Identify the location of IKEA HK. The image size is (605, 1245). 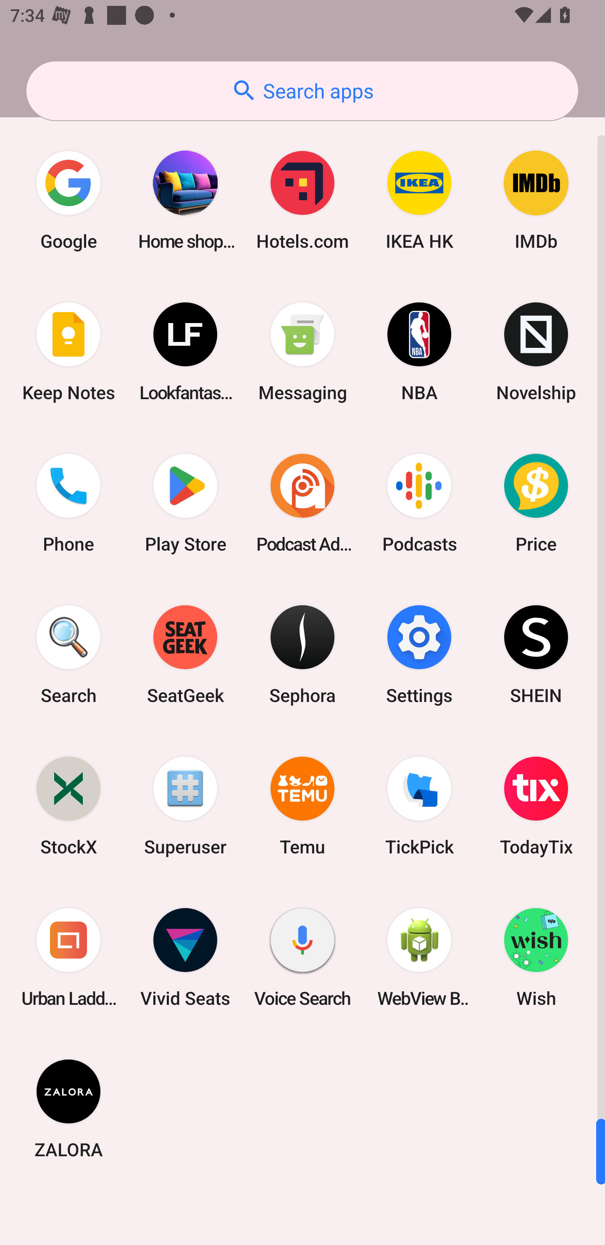
(419, 200).